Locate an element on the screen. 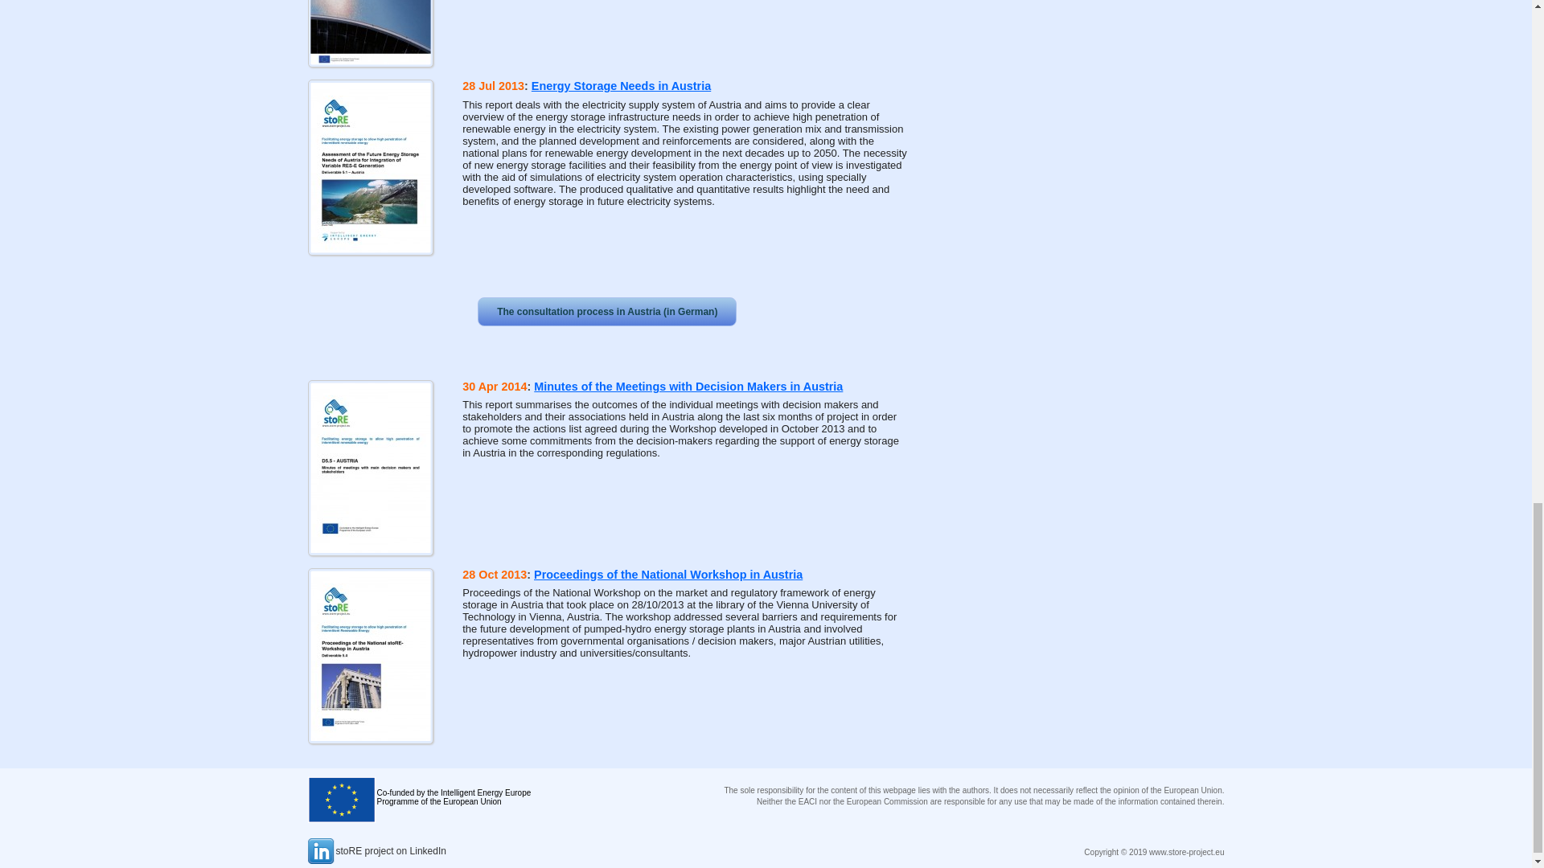  Proceedings of the National Workshop in Austria is located at coordinates (668, 574).